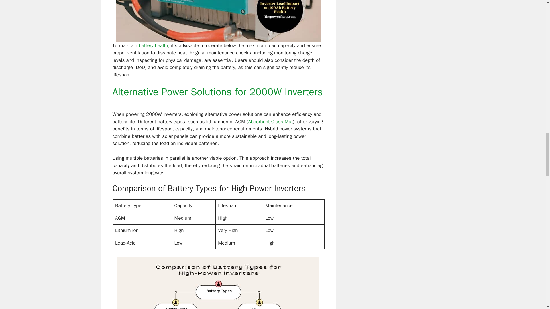  Describe the element at coordinates (218, 21) in the screenshot. I see `Will a 100Ah Battery Run a 2000W Inverter 2` at that location.